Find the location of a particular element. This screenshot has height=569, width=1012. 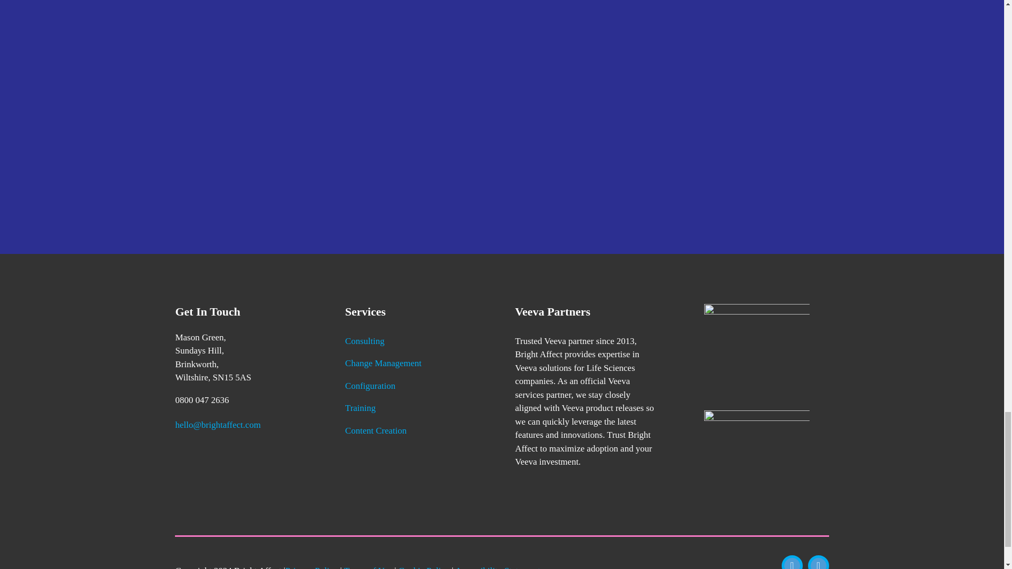

LinkedIn is located at coordinates (818, 562).